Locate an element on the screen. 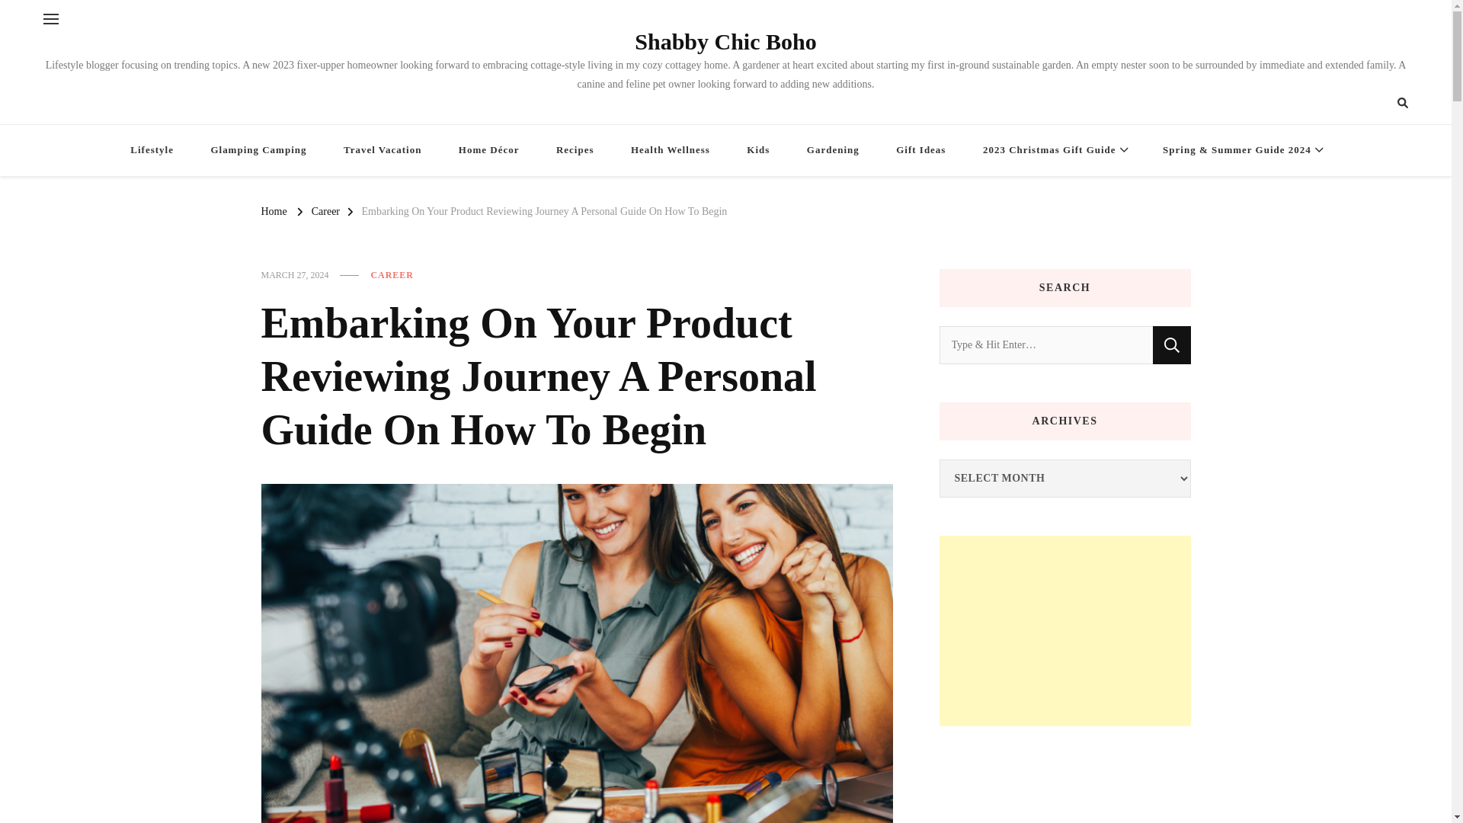 This screenshot has width=1463, height=823. Travel Vacation is located at coordinates (382, 151).